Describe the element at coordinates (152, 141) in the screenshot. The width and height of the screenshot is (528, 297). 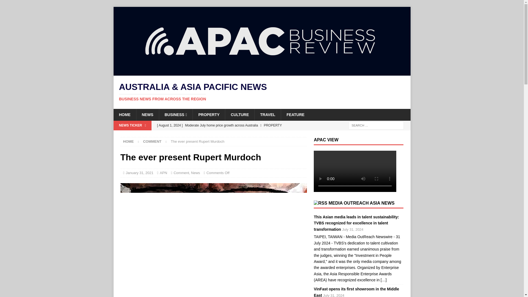
I see `Comment` at that location.